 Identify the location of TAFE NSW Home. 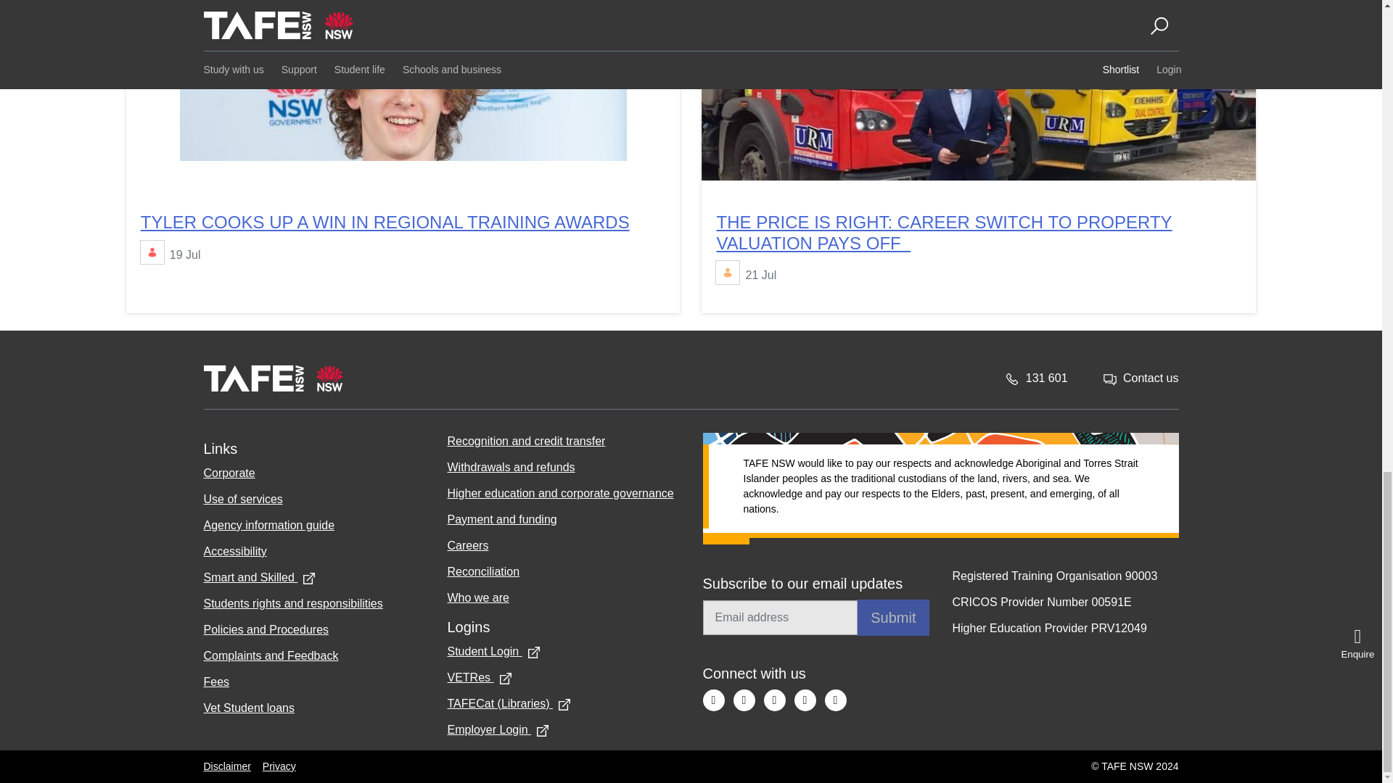
(273, 378).